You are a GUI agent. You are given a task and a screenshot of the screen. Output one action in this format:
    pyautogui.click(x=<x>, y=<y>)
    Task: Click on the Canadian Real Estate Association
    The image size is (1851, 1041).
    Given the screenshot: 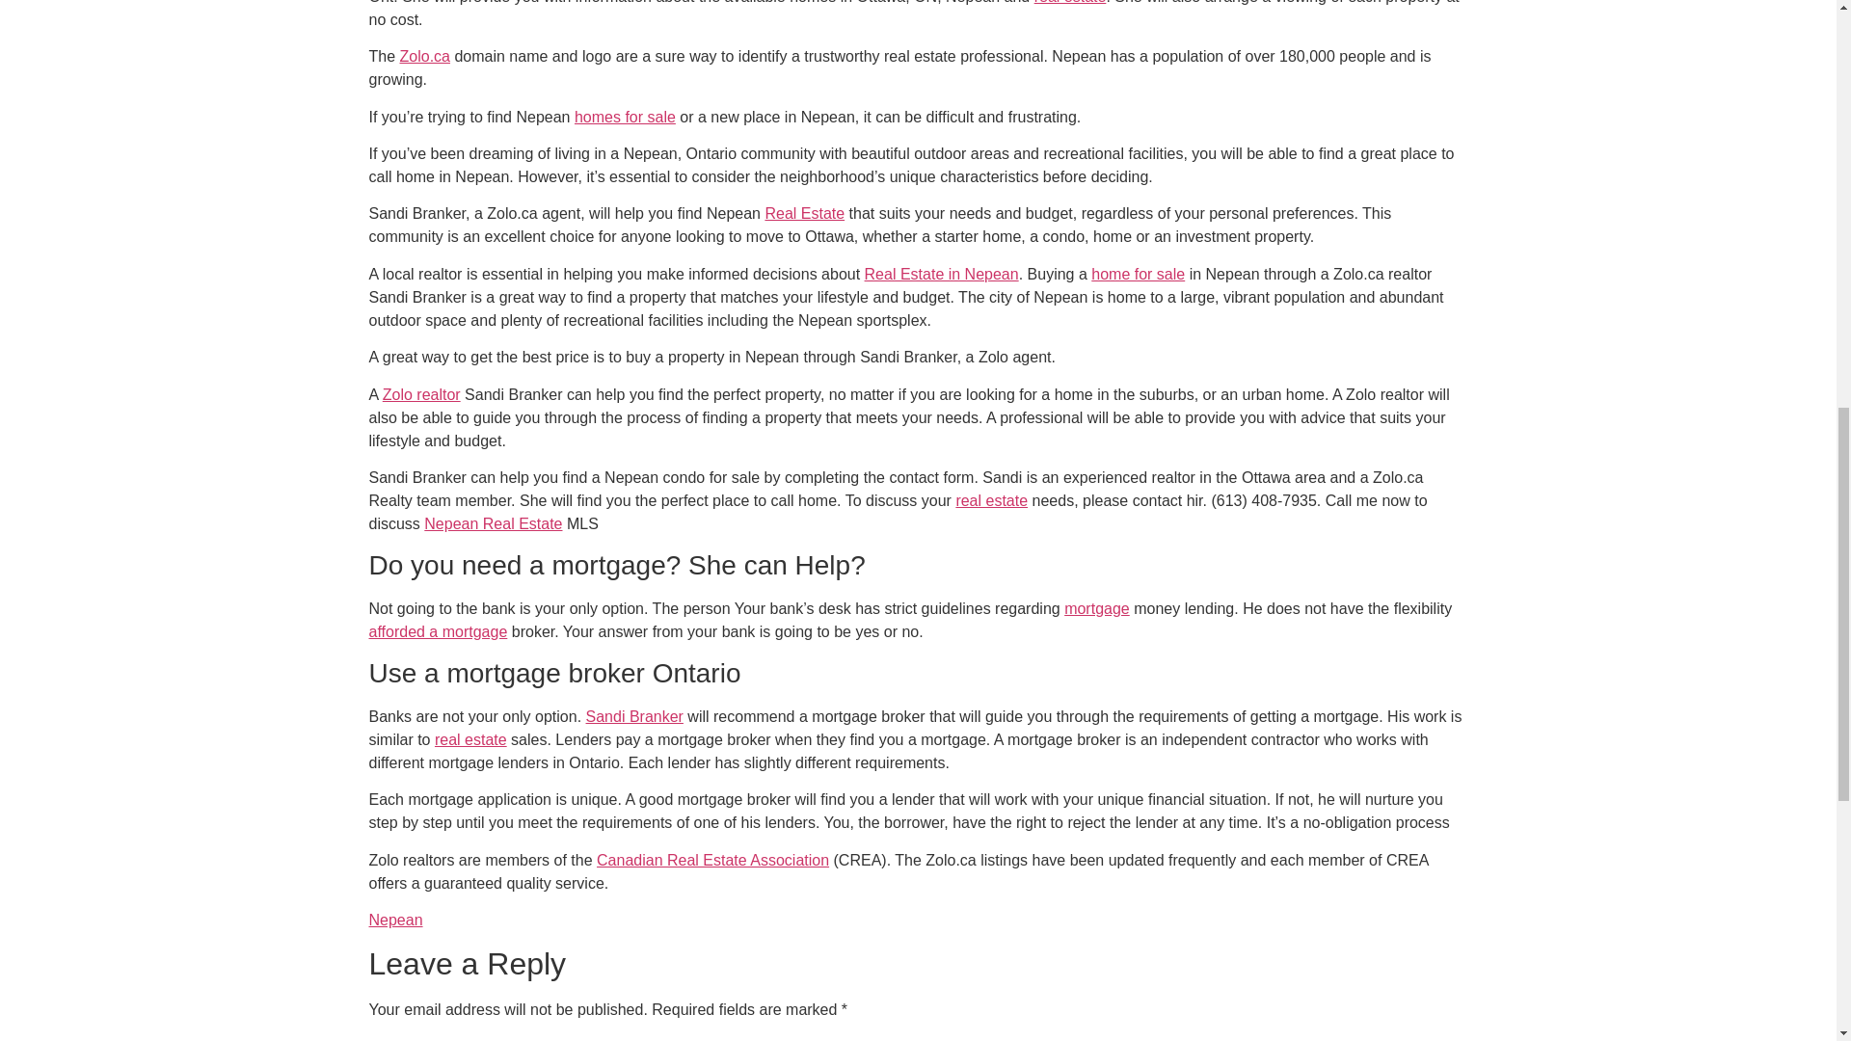 What is the action you would take?
    pyautogui.click(x=712, y=860)
    